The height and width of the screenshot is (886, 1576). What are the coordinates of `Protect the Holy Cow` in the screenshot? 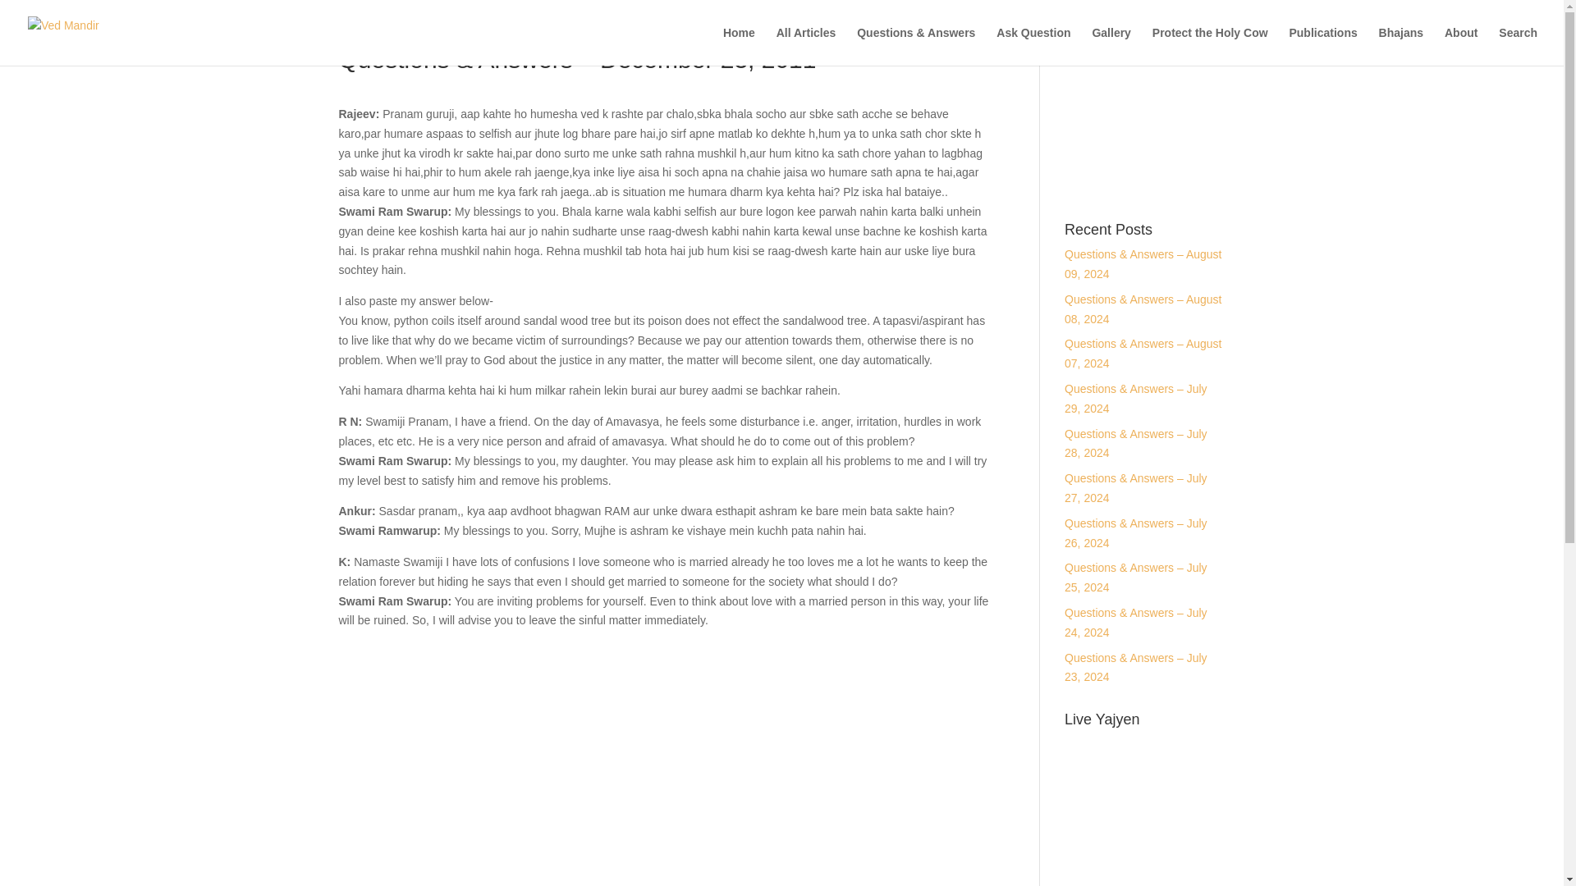 It's located at (1210, 46).